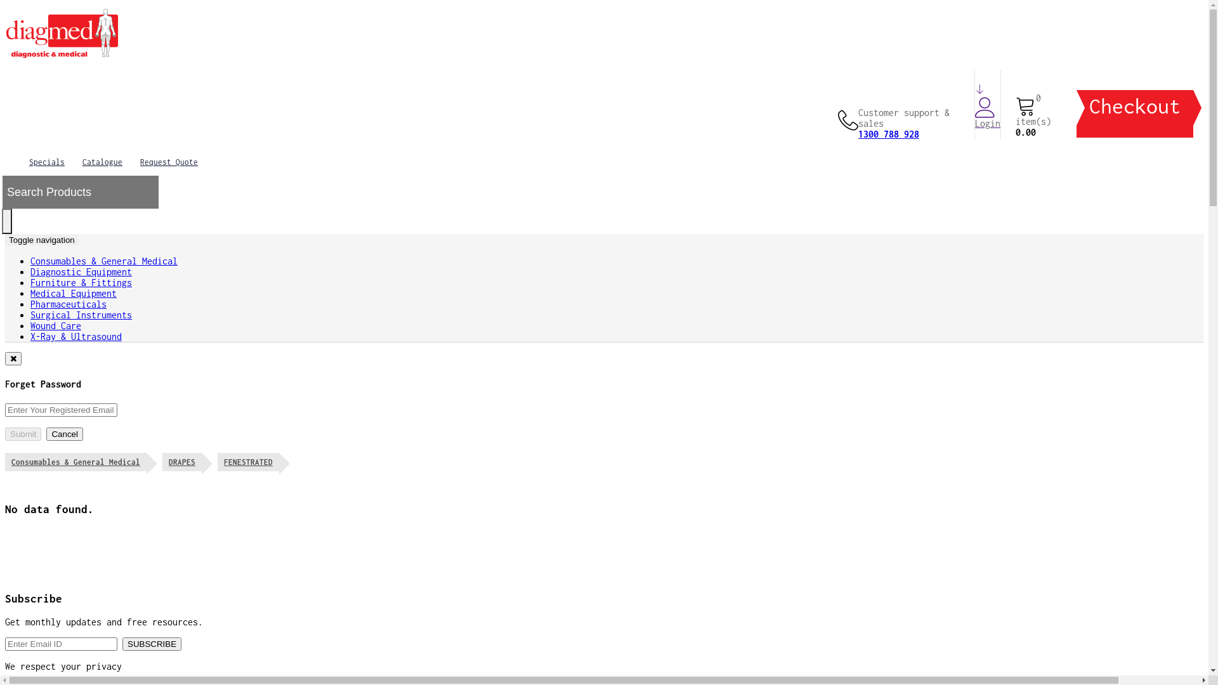  What do you see at coordinates (1135, 114) in the screenshot?
I see `Checkout` at bounding box center [1135, 114].